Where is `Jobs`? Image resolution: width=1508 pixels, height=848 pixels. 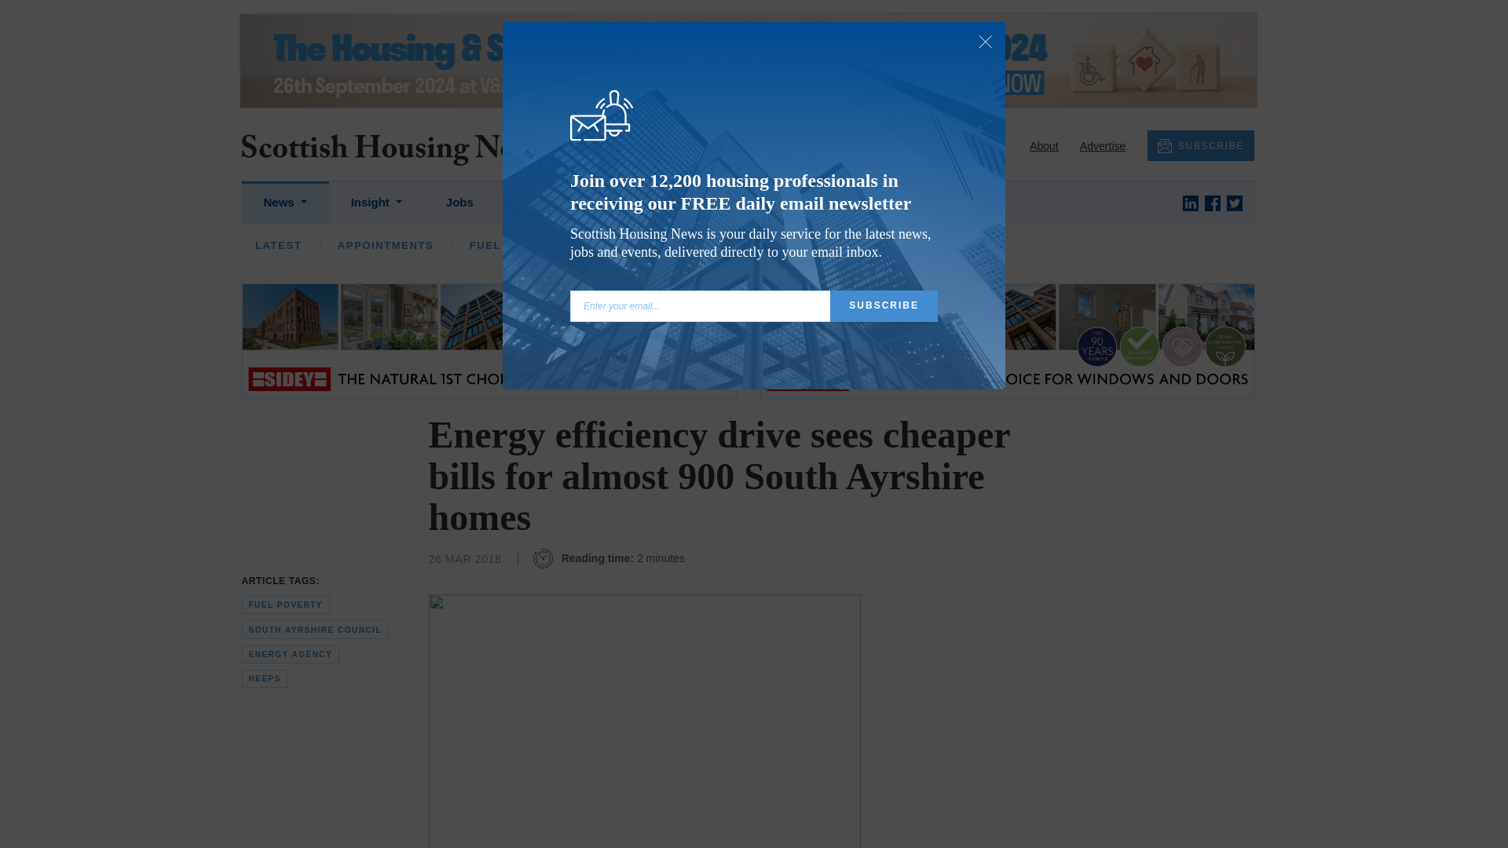 Jobs is located at coordinates (459, 203).